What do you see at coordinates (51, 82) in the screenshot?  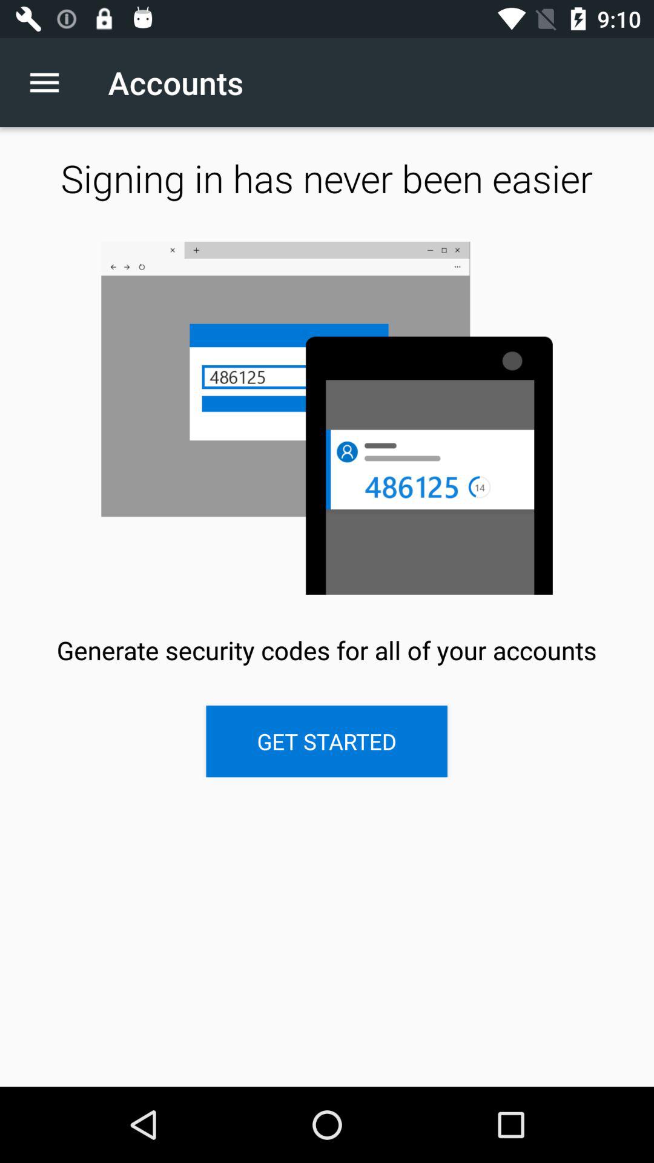 I see `launch the item above signing in has icon` at bounding box center [51, 82].